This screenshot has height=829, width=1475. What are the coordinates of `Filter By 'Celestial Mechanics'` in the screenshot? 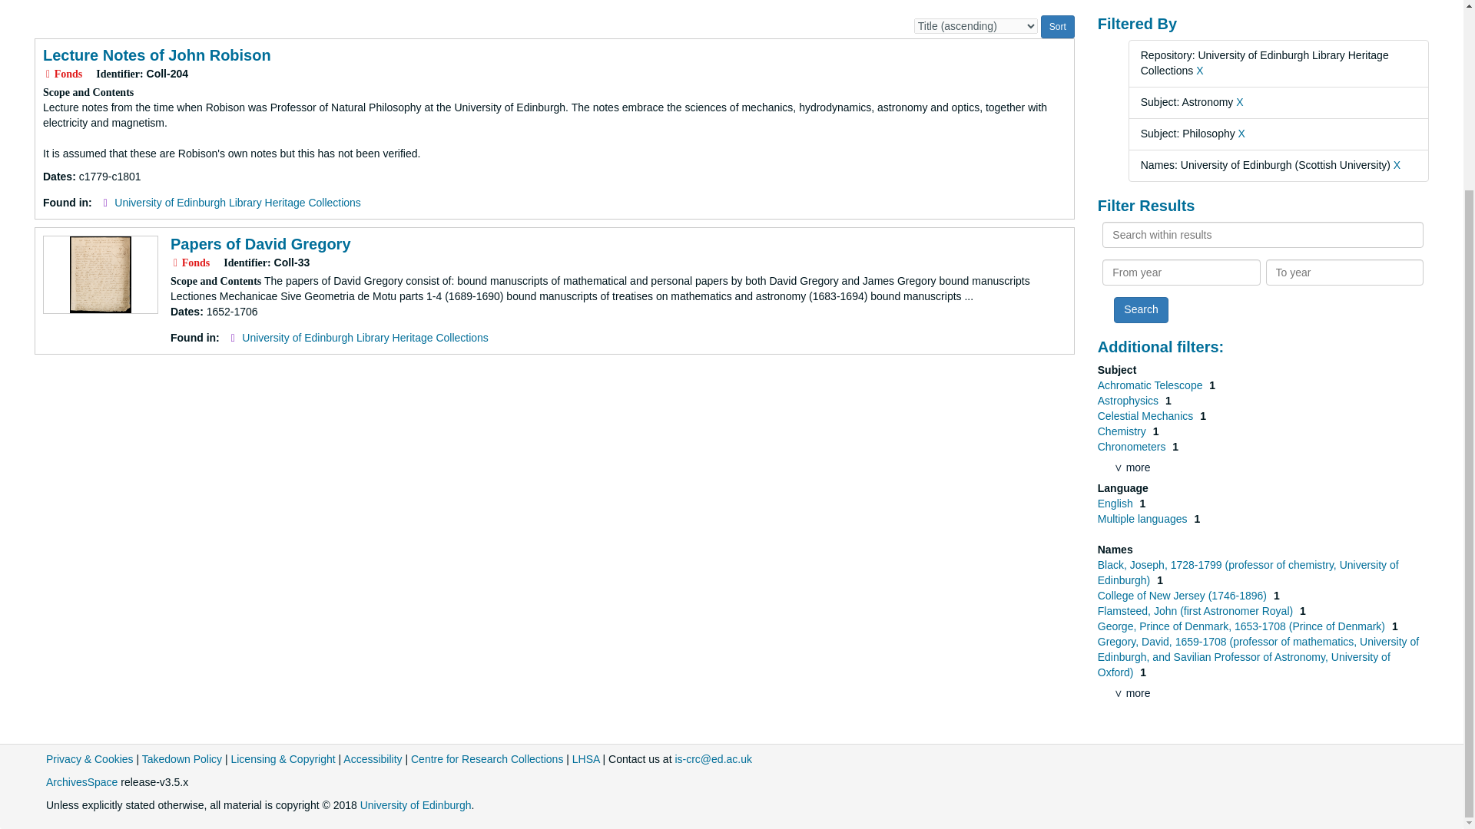 It's located at (1146, 415).